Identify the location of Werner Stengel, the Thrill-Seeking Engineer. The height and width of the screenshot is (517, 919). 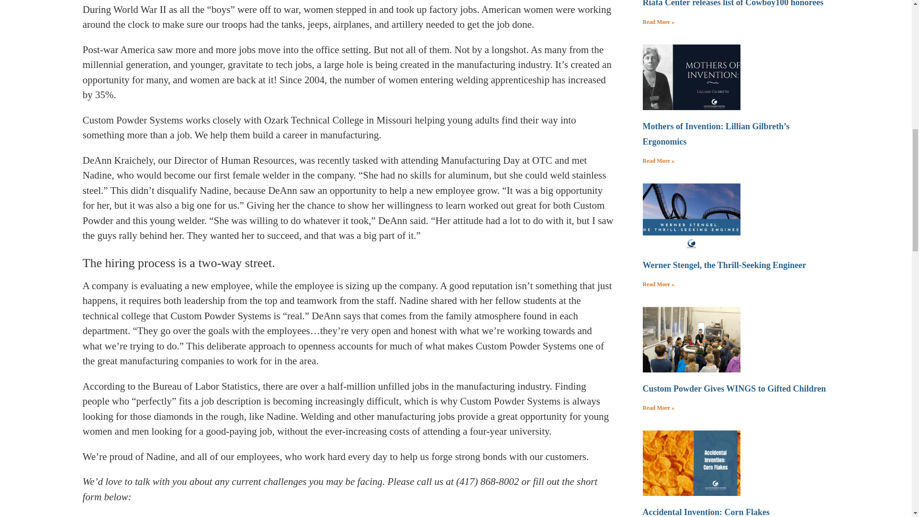
(724, 265).